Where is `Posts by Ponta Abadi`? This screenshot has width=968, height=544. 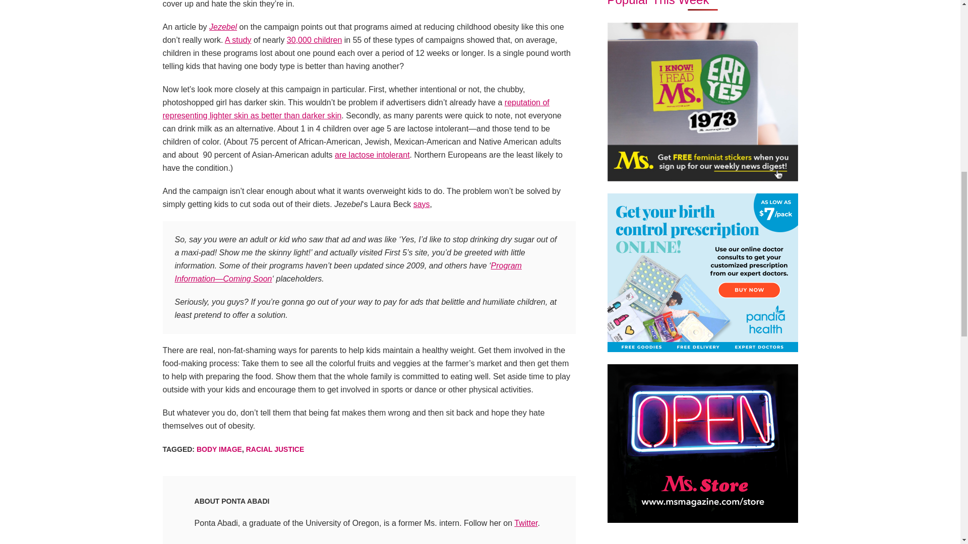 Posts by Ponta Abadi is located at coordinates (245, 501).